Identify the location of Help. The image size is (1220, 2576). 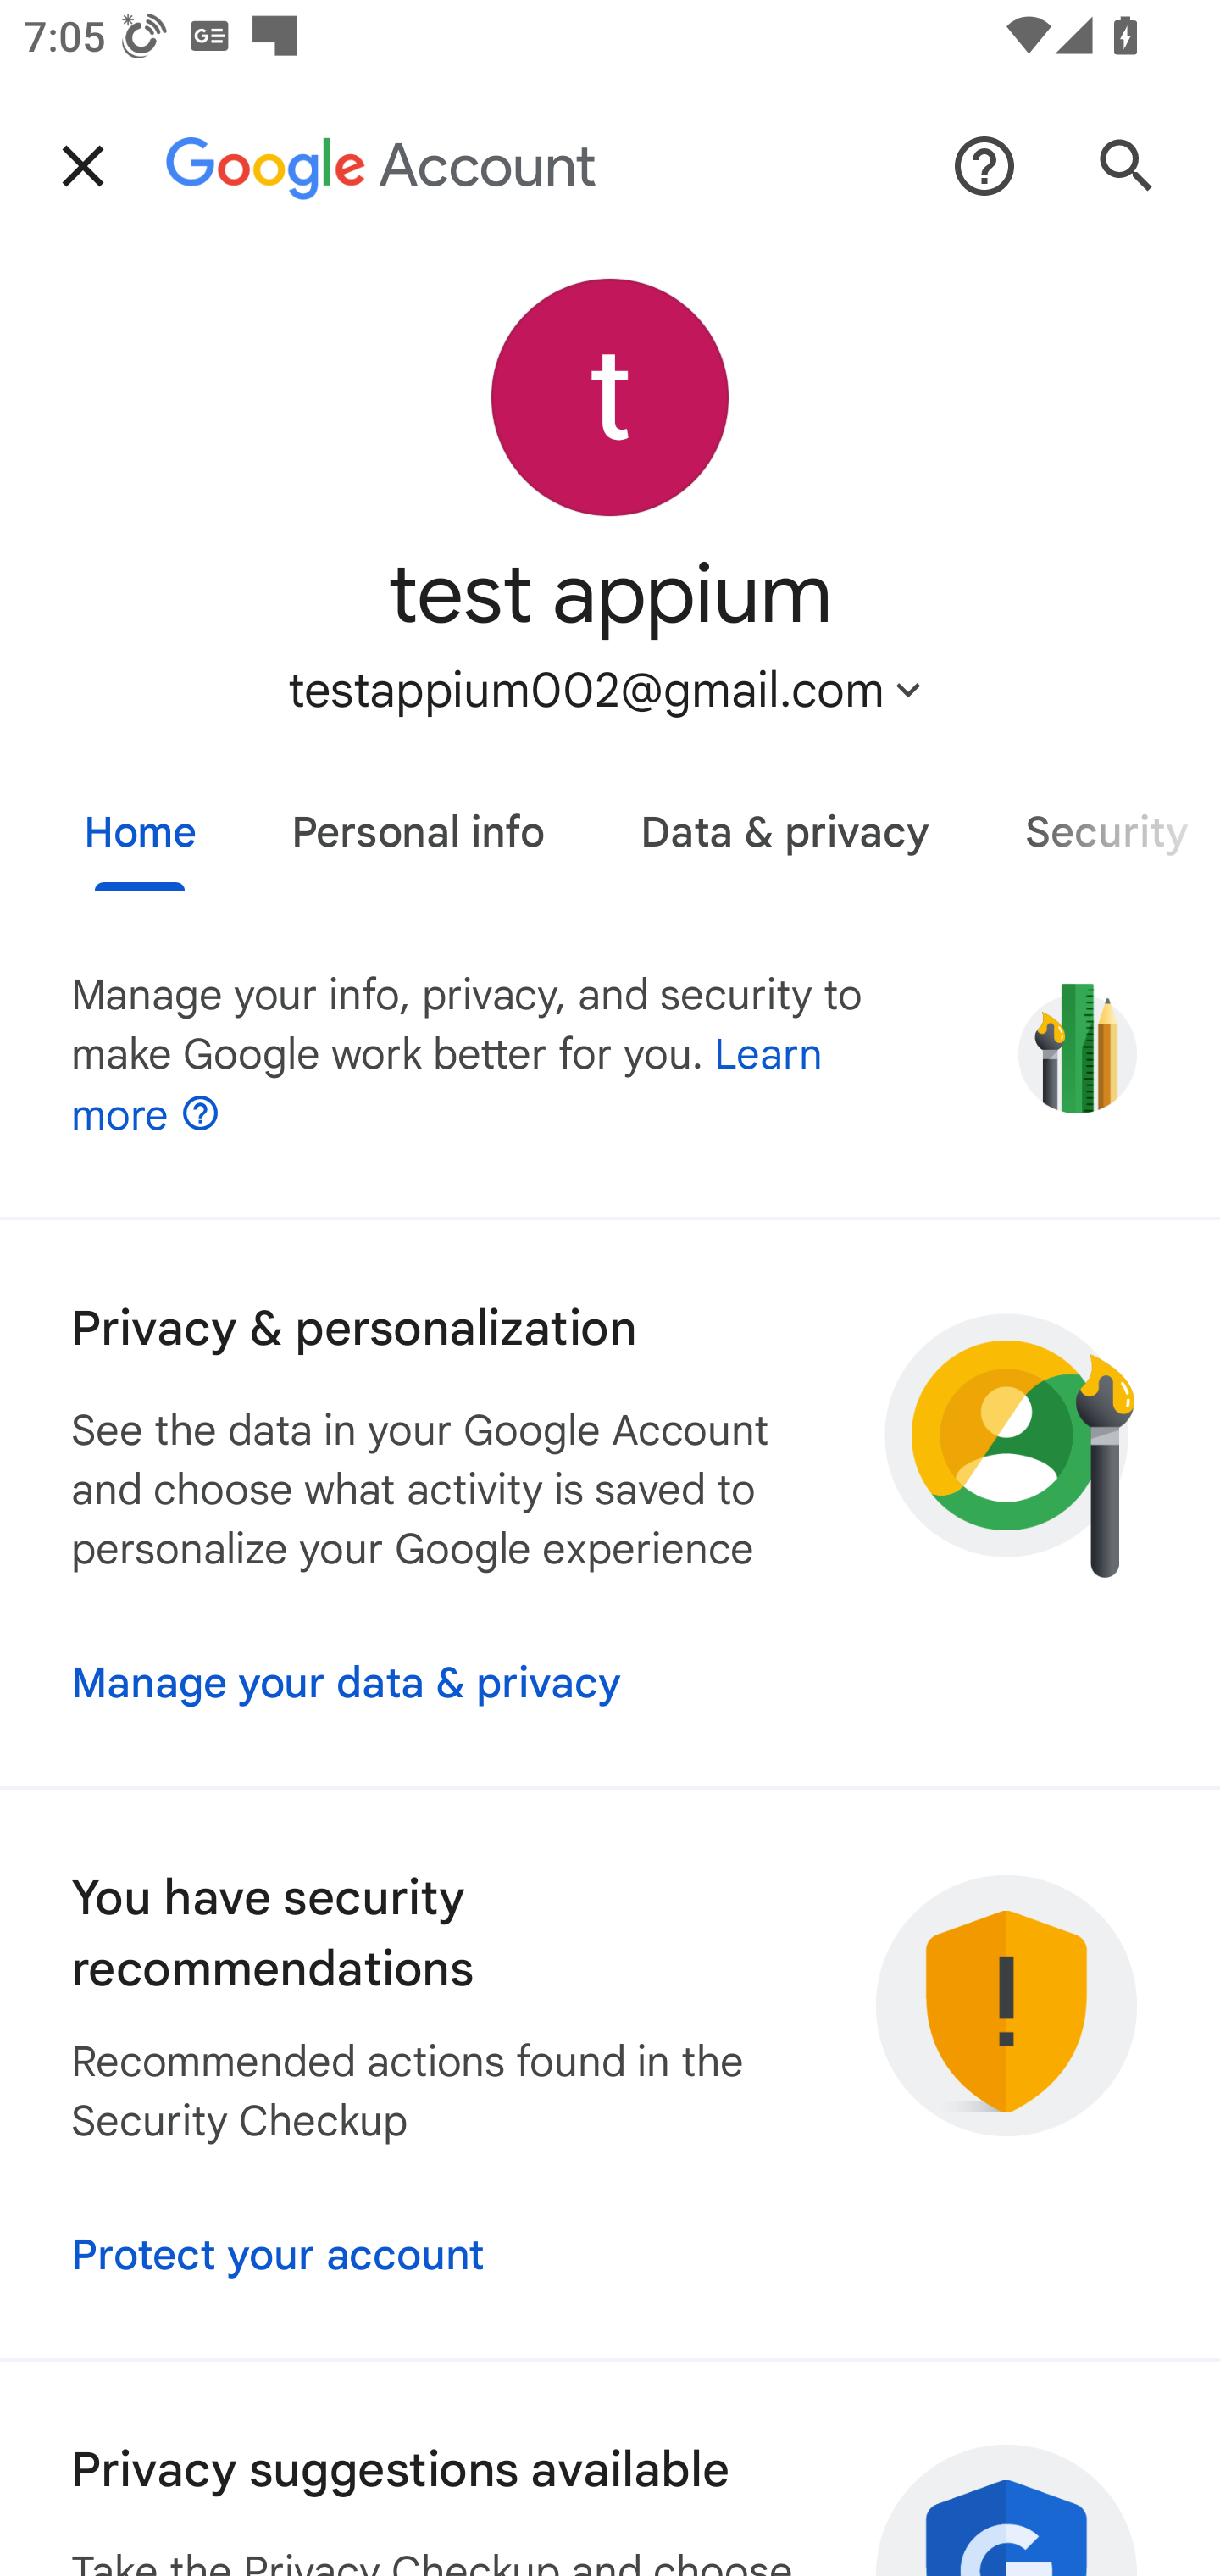
(984, 166).